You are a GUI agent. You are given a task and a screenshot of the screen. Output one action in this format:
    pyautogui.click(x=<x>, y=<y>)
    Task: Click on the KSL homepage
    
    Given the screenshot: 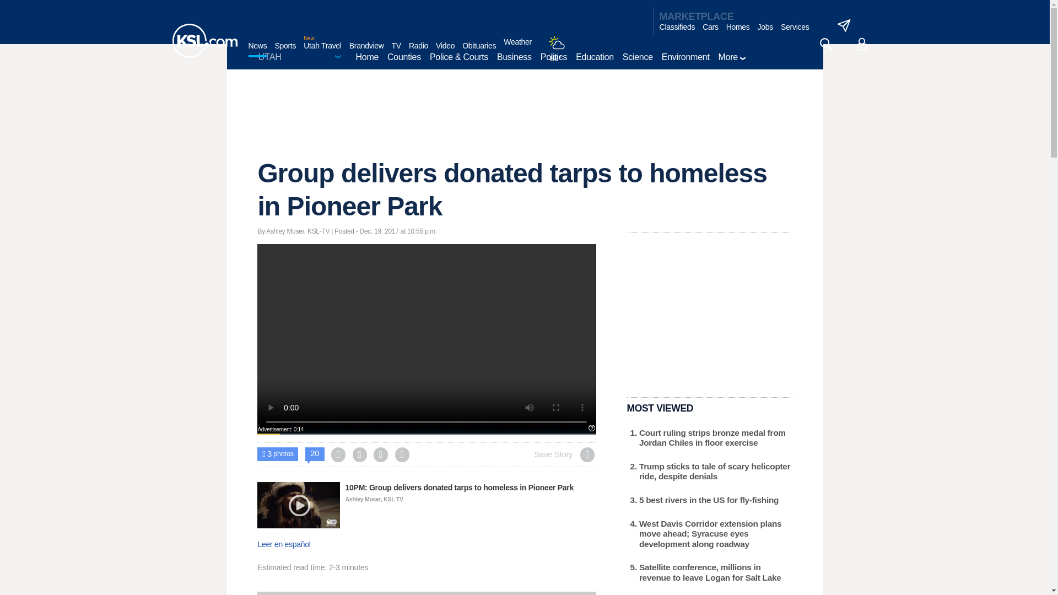 What is the action you would take?
    pyautogui.click(x=204, y=41)
    